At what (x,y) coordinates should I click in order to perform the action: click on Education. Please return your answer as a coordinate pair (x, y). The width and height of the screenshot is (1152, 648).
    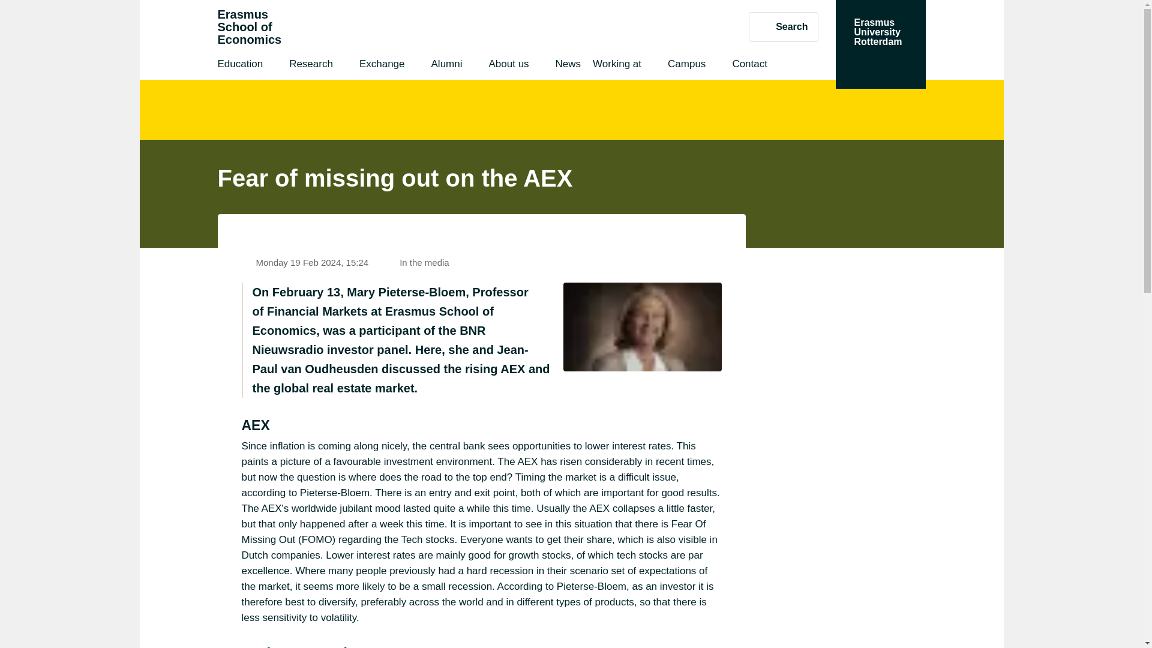
    Looking at the image, I should click on (239, 65).